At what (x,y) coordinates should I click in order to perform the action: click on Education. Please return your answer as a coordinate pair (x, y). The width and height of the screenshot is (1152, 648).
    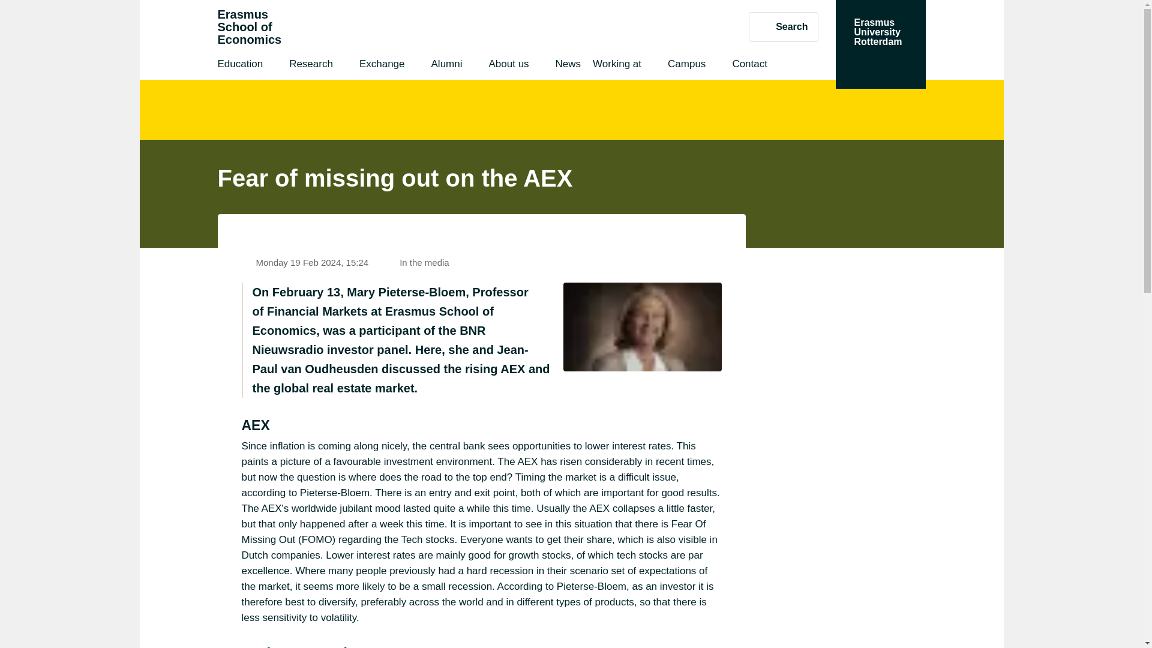
    Looking at the image, I should click on (239, 65).